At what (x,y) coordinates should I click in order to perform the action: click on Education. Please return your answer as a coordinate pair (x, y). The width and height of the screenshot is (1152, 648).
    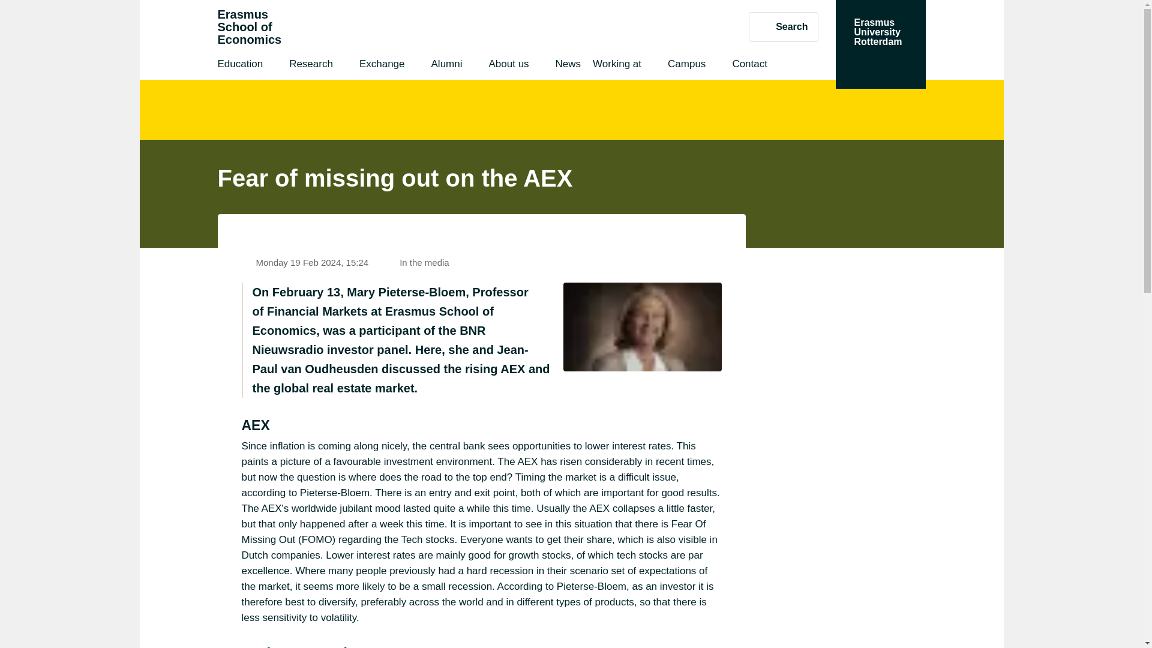
    Looking at the image, I should click on (239, 65).